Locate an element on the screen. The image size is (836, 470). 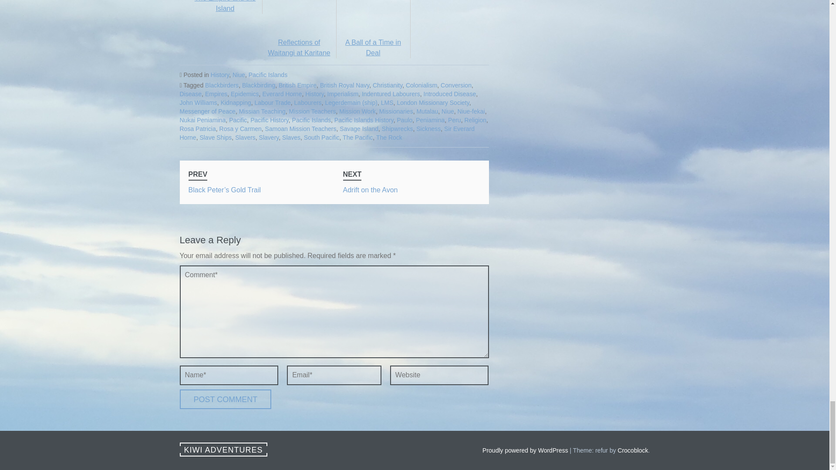
Post Comment is located at coordinates (225, 399).